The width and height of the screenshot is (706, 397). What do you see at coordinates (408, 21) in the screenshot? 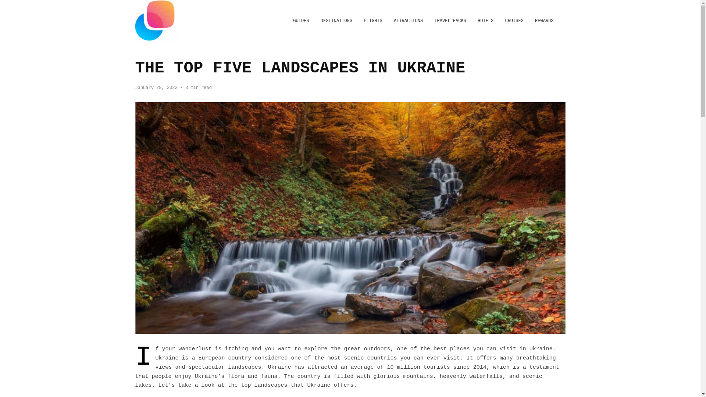
I see `ATTRACTIONS` at bounding box center [408, 21].